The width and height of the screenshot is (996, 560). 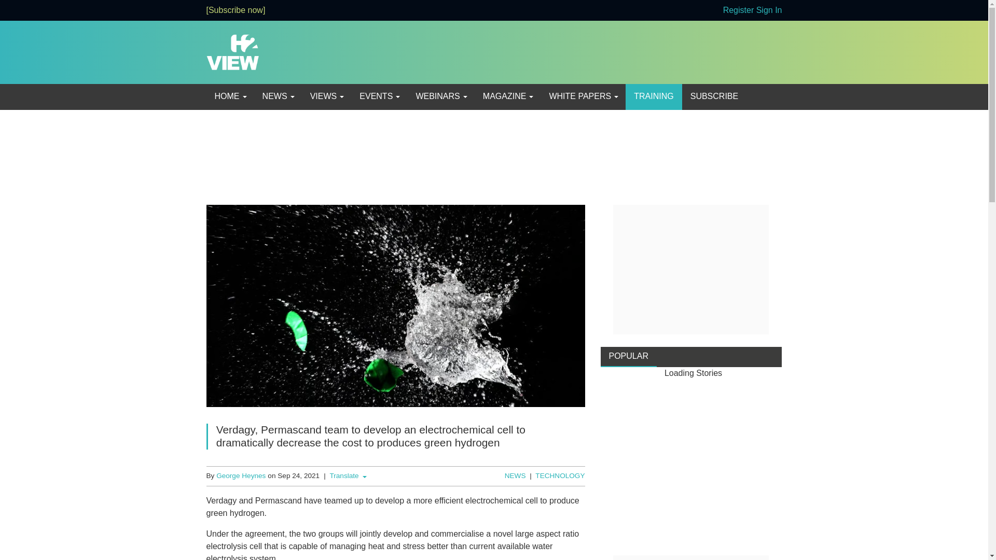 What do you see at coordinates (230, 96) in the screenshot?
I see `Home` at bounding box center [230, 96].